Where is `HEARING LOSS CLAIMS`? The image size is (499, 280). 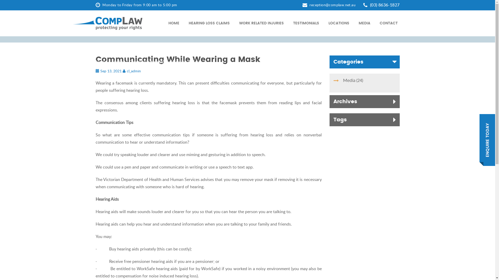
HEARING LOSS CLAIMS is located at coordinates (209, 23).